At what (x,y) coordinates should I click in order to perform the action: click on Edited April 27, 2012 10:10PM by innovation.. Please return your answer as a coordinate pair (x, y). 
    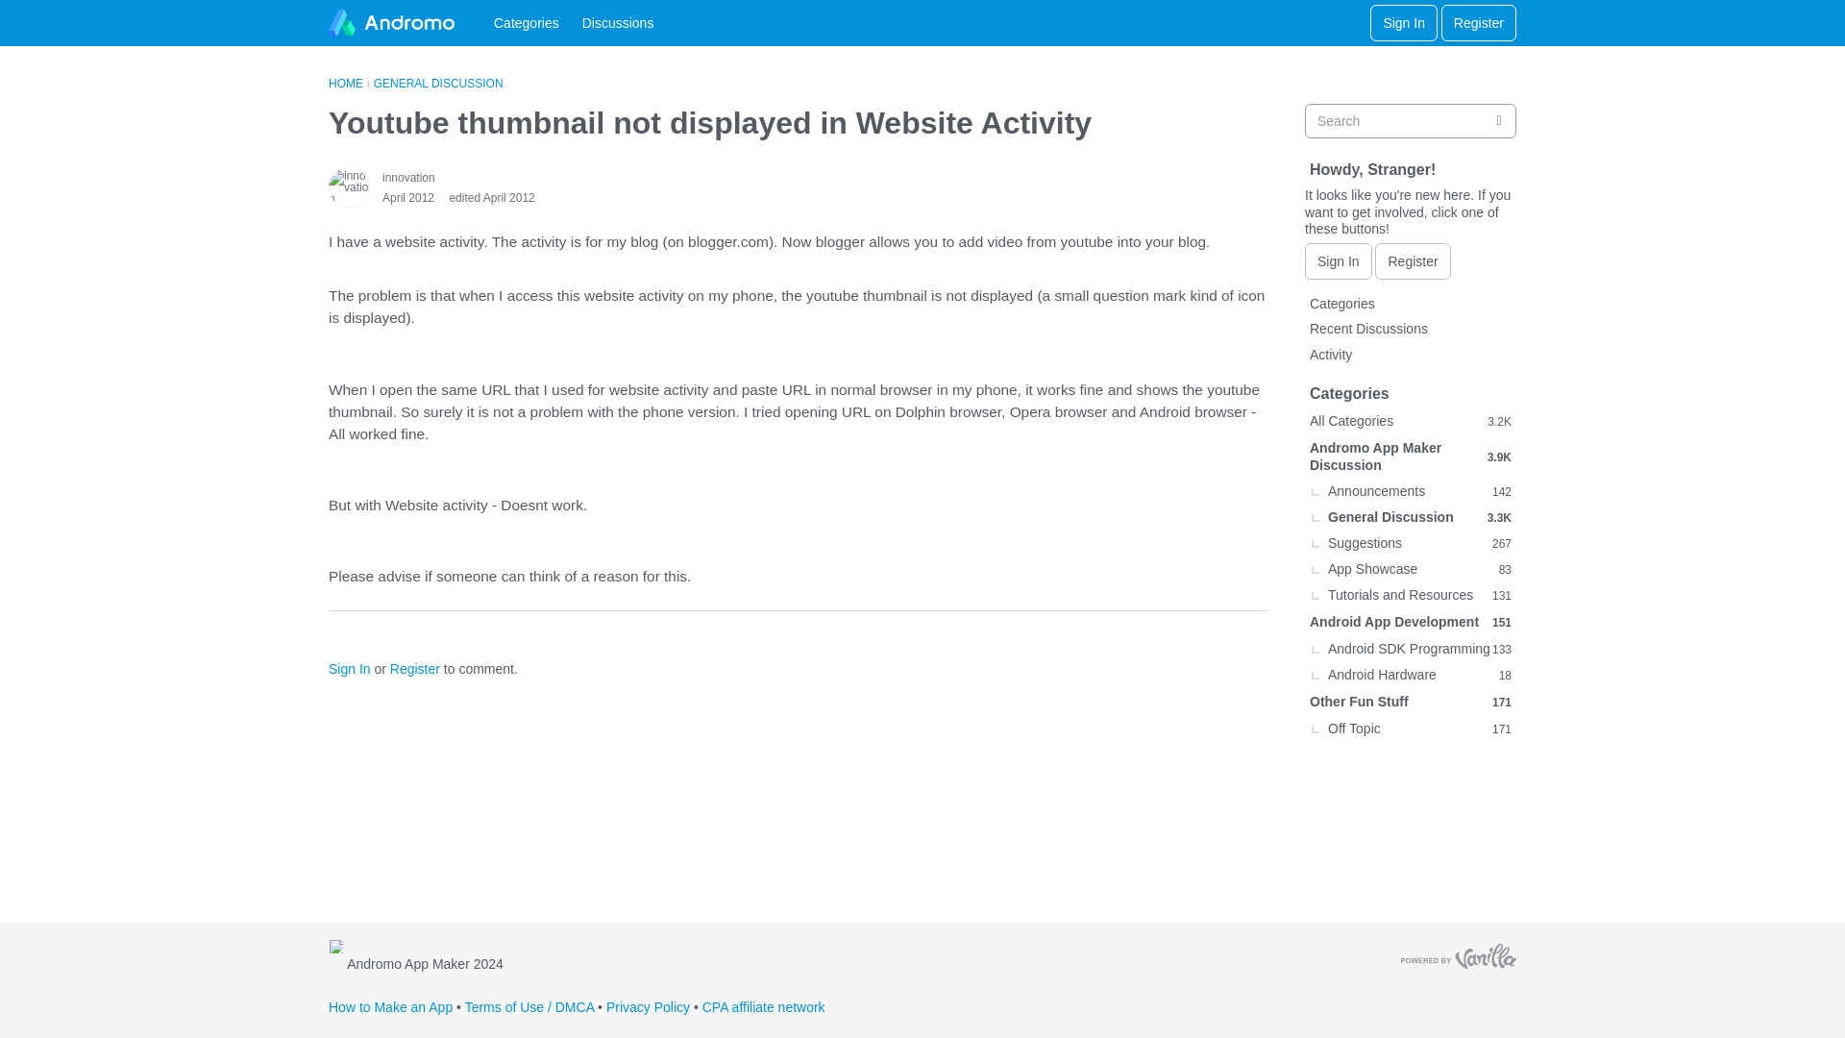
    Looking at the image, I should click on (1501, 544).